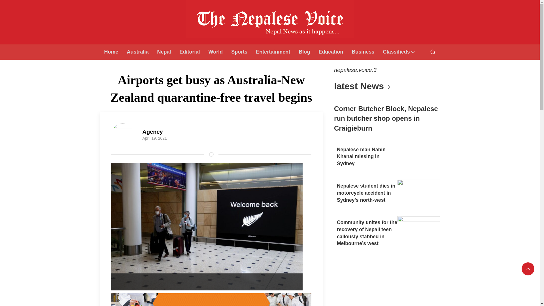 The height and width of the screenshot is (306, 544). I want to click on Agency, so click(152, 131).